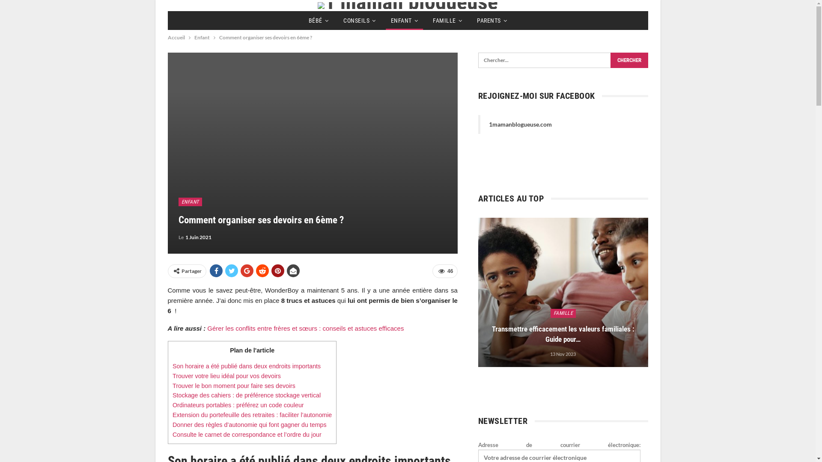 This screenshot has height=462, width=822. What do you see at coordinates (360, 21) in the screenshot?
I see `CONSEILS` at bounding box center [360, 21].